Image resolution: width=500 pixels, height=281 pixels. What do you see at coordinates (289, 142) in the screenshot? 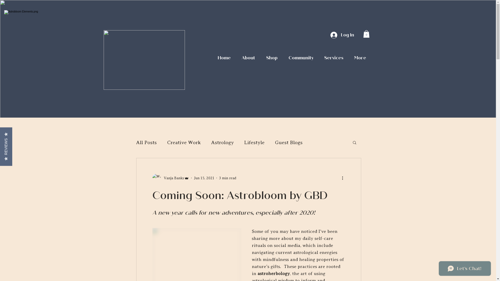
I see `Guest Blogs` at bounding box center [289, 142].